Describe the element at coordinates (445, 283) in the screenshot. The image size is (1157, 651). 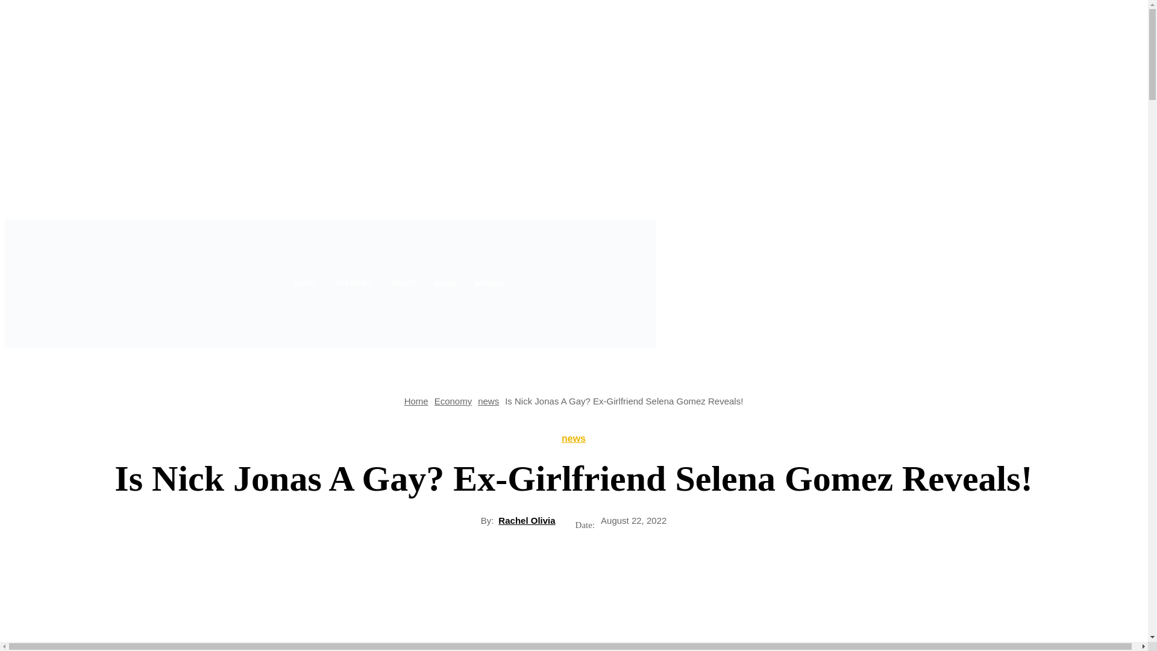
I see `MUSIC` at that location.